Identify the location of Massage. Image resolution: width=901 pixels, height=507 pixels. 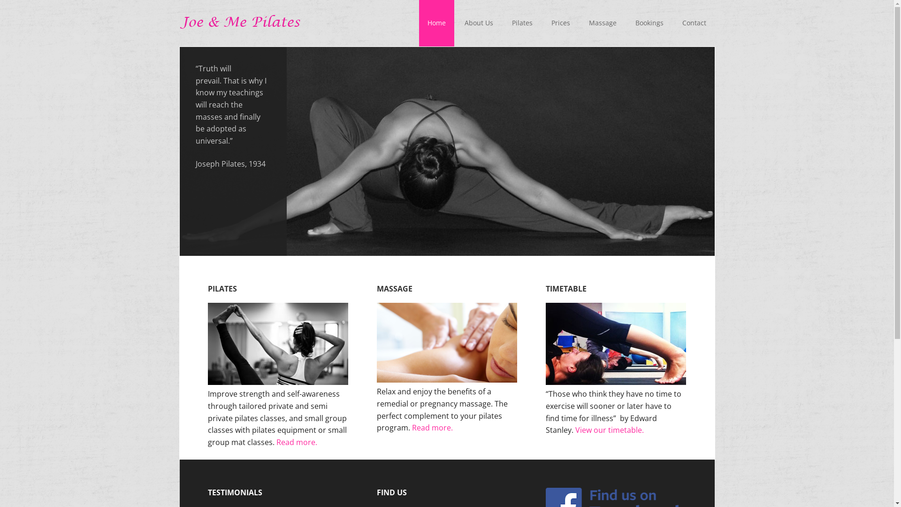
(603, 23).